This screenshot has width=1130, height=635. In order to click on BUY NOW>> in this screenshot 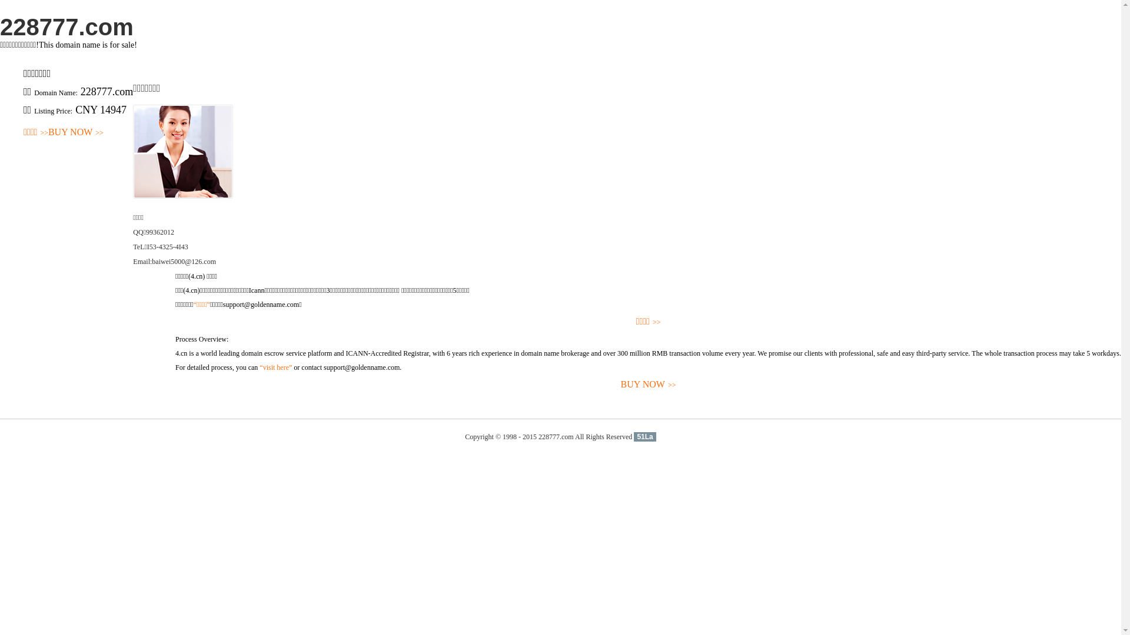, I will do `click(649, 385)`.